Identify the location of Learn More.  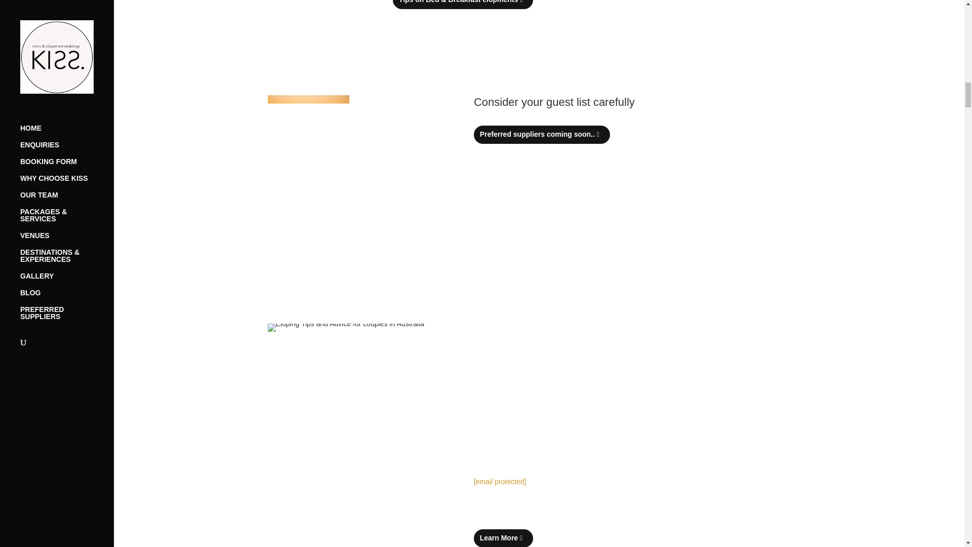
(503, 538).